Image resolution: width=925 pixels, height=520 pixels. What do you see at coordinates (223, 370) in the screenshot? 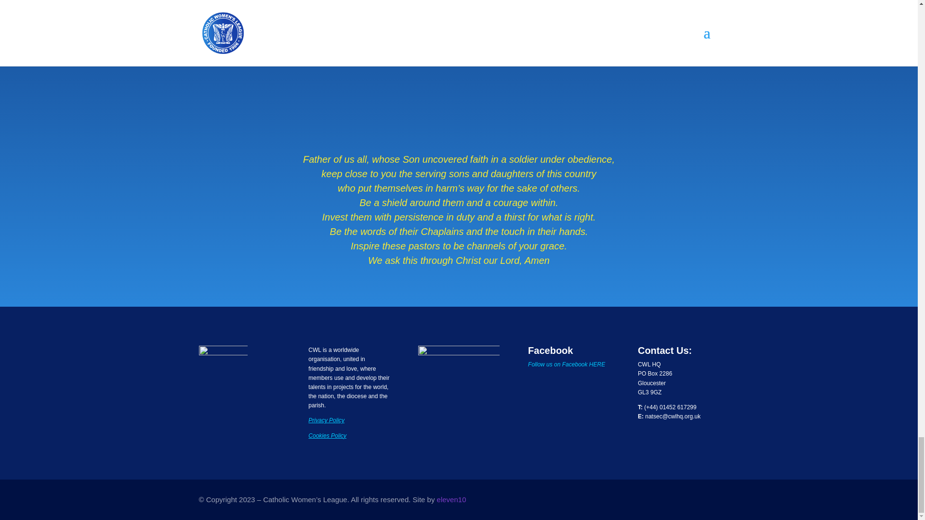
I see `cropped-CWL-Logo.png` at bounding box center [223, 370].